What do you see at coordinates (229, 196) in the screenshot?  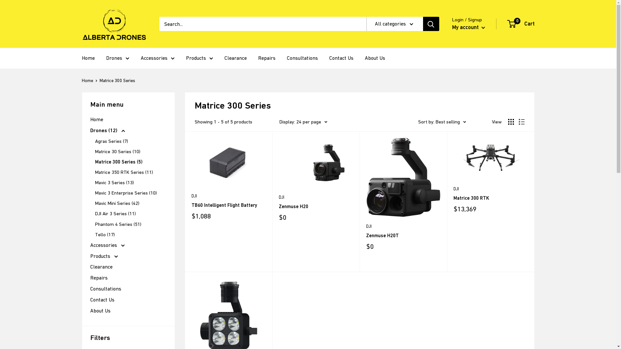 I see `DJI` at bounding box center [229, 196].